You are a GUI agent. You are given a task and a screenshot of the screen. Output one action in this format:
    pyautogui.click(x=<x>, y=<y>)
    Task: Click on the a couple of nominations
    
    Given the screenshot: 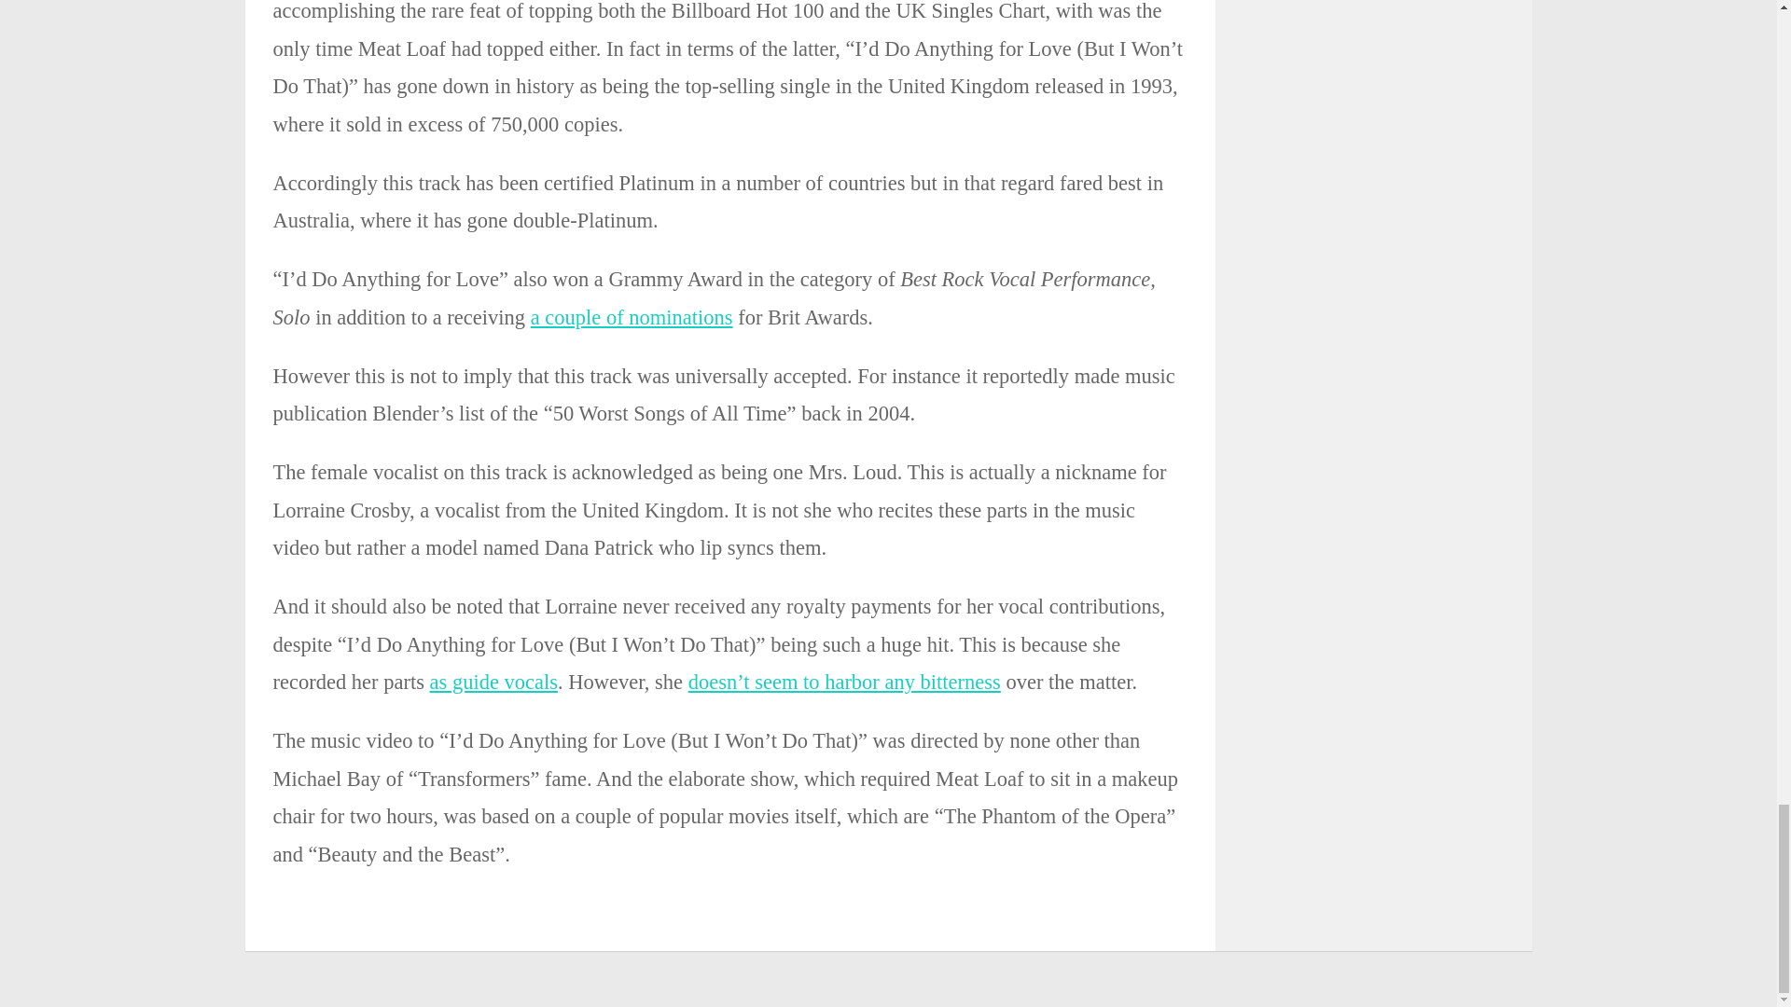 What is the action you would take?
    pyautogui.click(x=631, y=317)
    